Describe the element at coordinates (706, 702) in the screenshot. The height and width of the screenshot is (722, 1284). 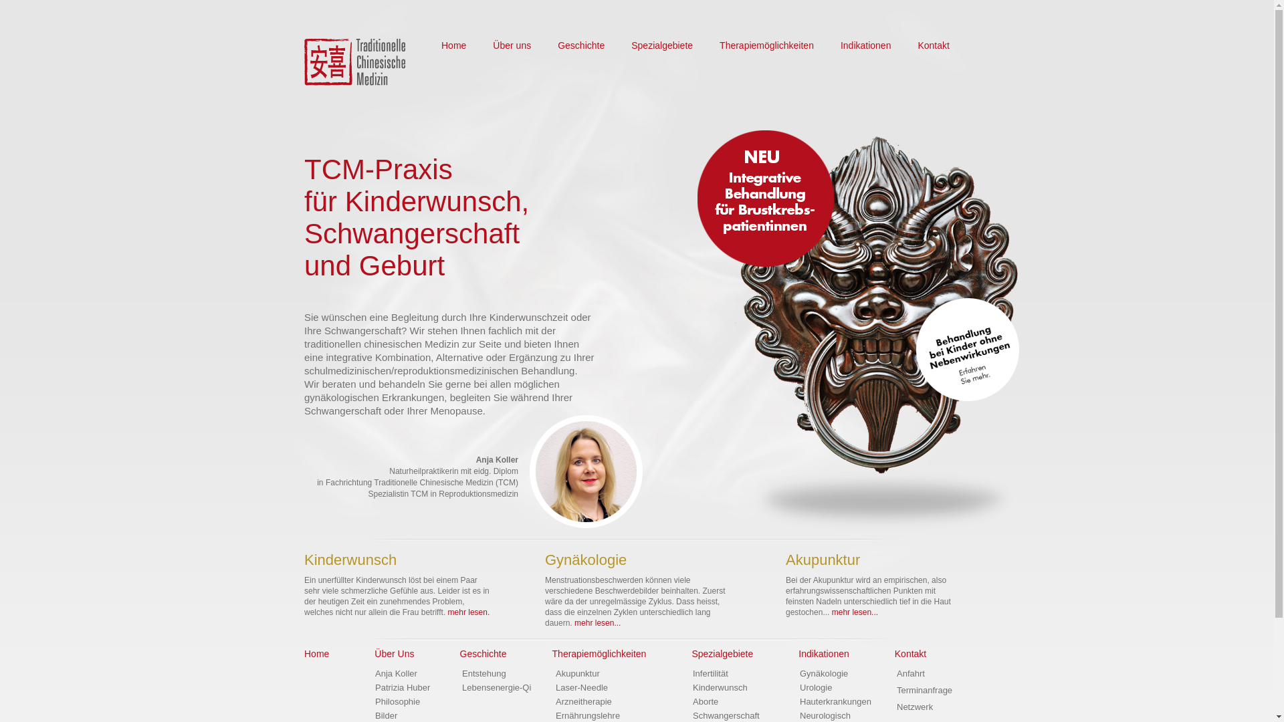
I see `Aborte` at that location.